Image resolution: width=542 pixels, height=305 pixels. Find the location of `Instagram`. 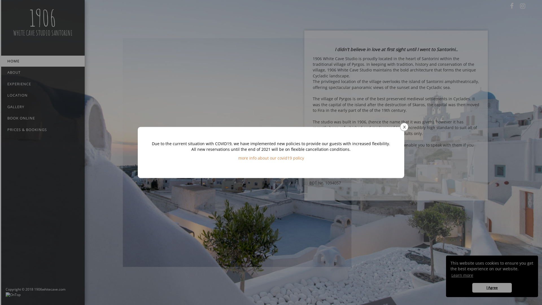

Instagram is located at coordinates (523, 6).